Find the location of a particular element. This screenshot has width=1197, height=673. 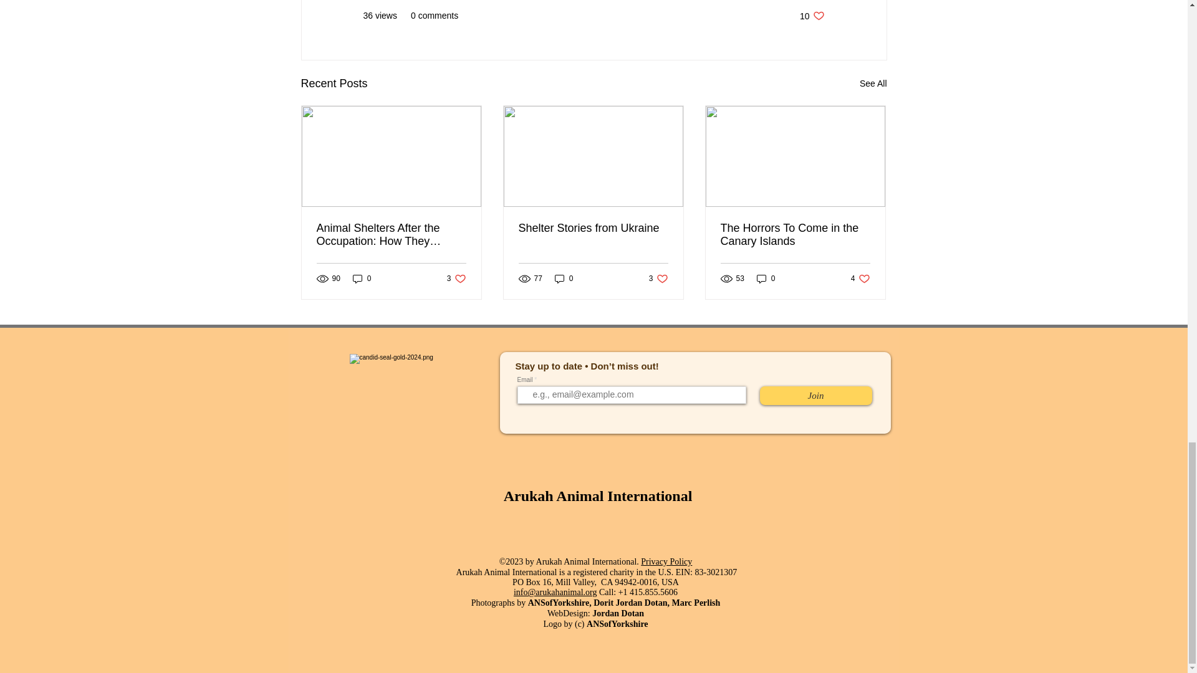

See All is located at coordinates (666, 561).